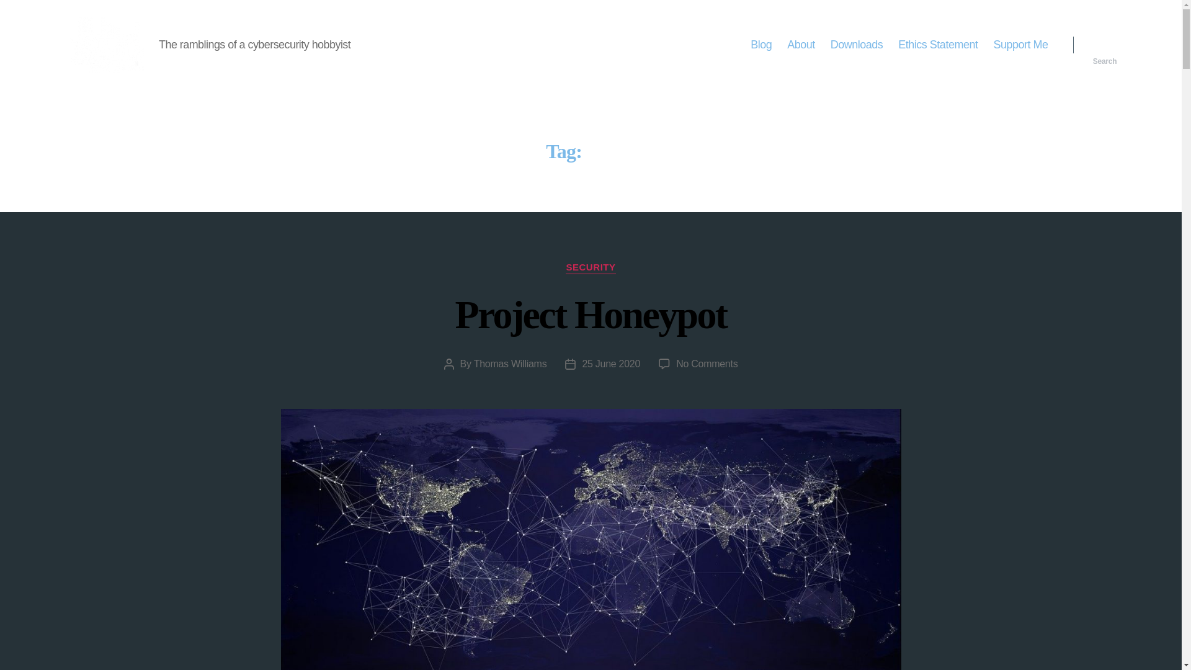  Describe the element at coordinates (510, 364) in the screenshot. I see `Thomas Williams` at that location.